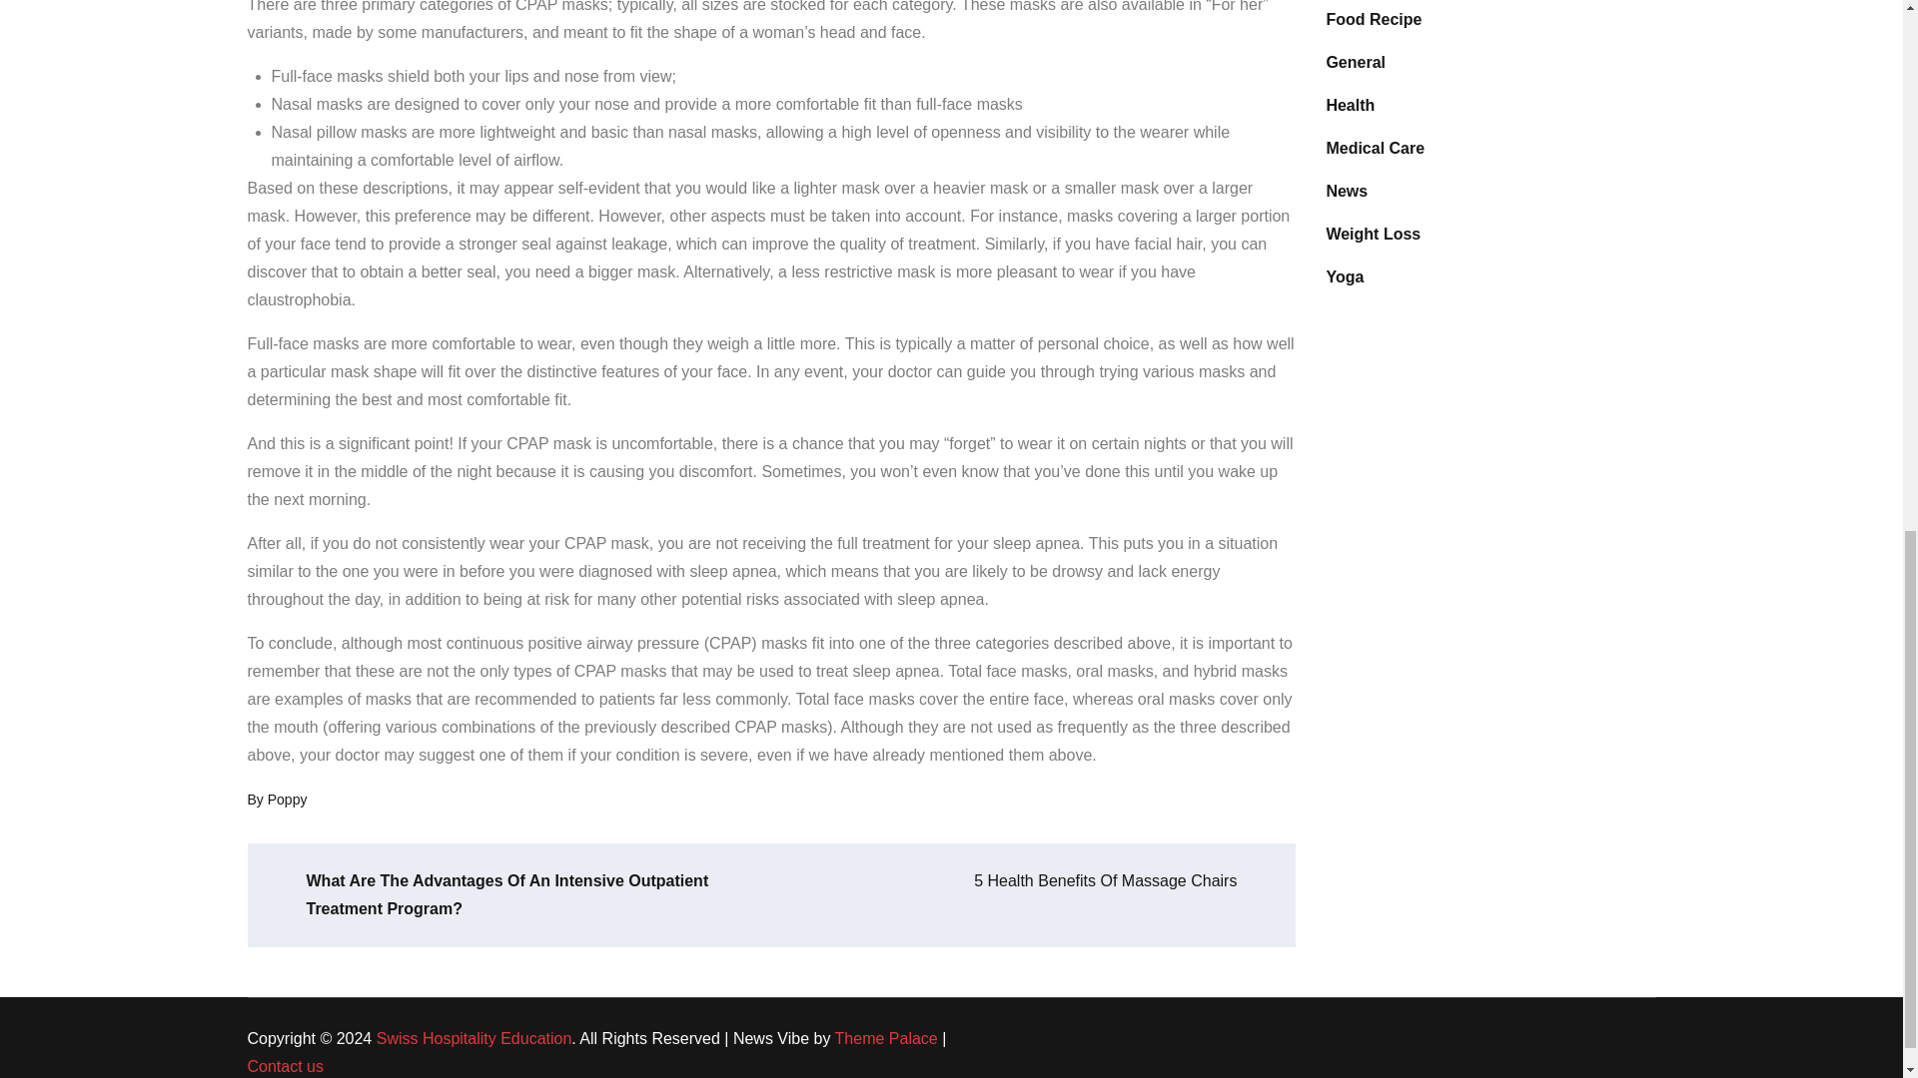  What do you see at coordinates (288, 799) in the screenshot?
I see `Poppy` at bounding box center [288, 799].